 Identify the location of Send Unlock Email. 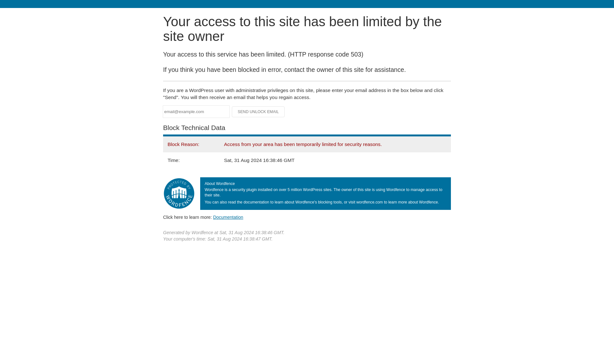
(258, 112).